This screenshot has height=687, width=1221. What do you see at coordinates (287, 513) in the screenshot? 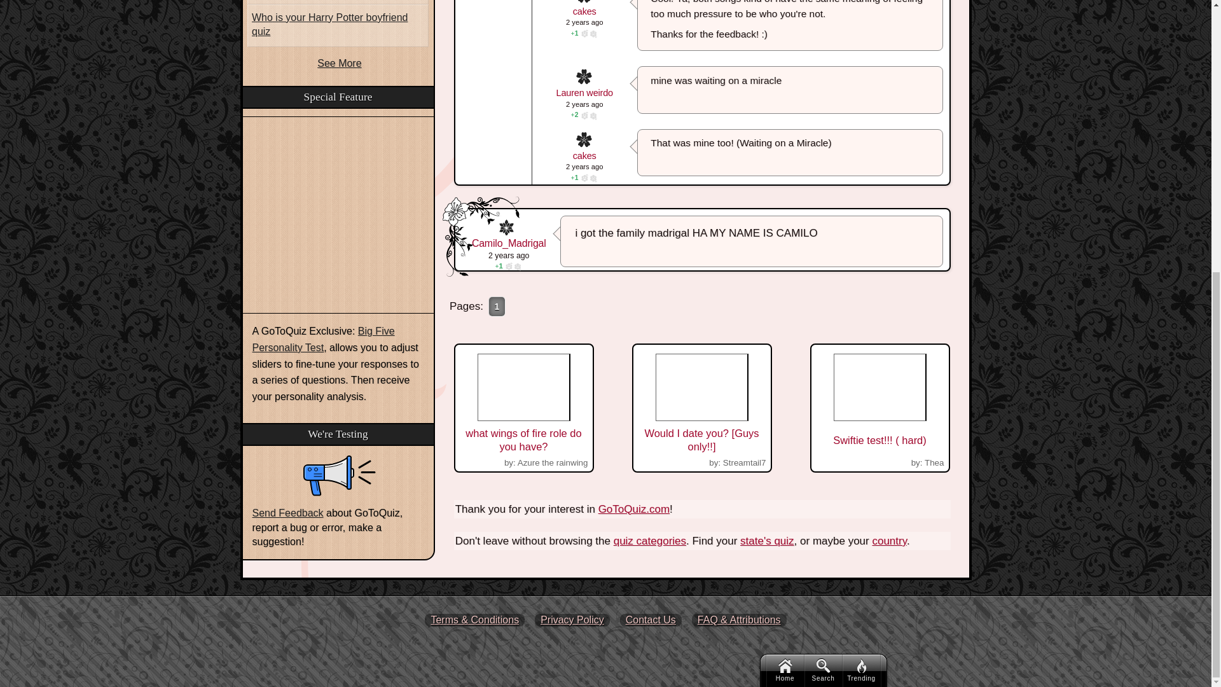
I see `Send Feedback` at bounding box center [287, 513].